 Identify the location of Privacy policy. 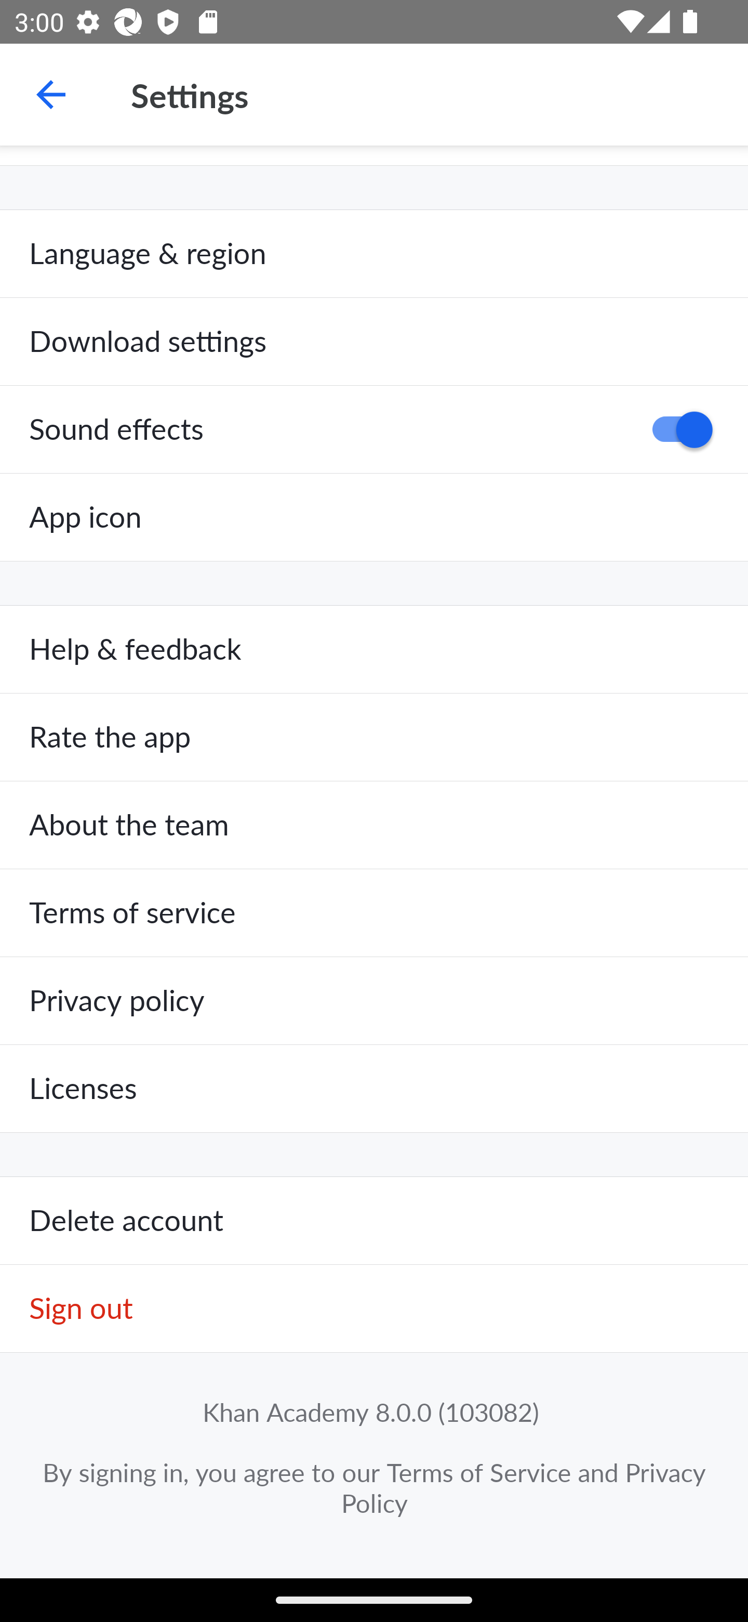
(374, 1000).